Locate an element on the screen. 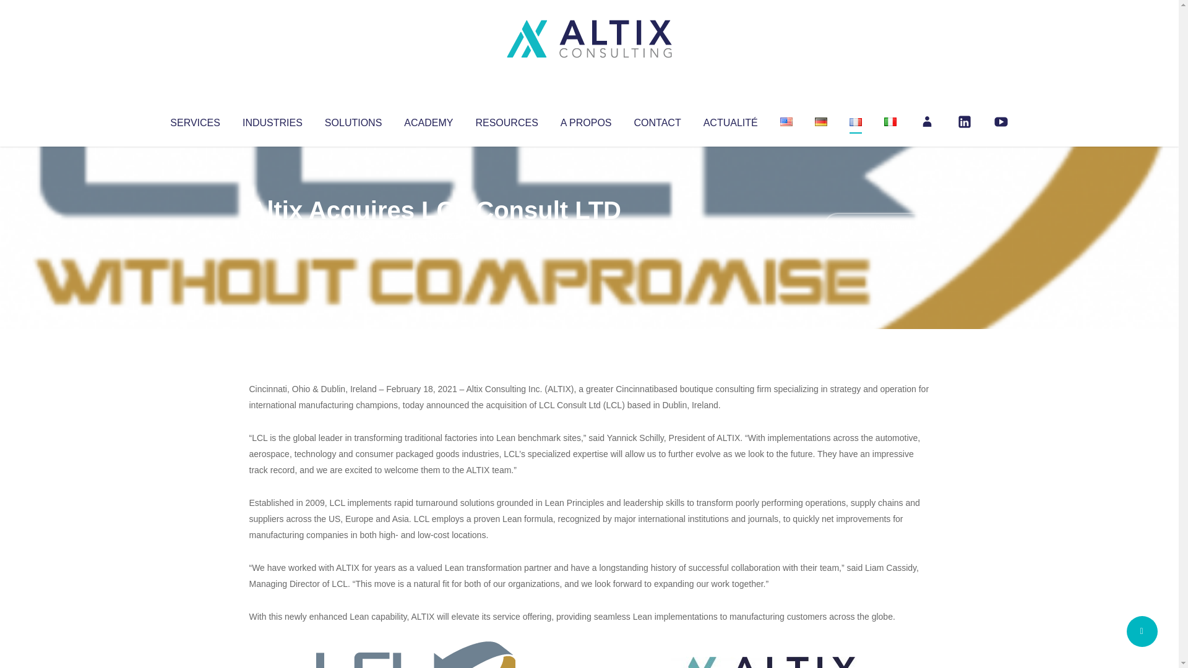 The width and height of the screenshot is (1188, 668). SOLUTIONS is located at coordinates (353, 120).